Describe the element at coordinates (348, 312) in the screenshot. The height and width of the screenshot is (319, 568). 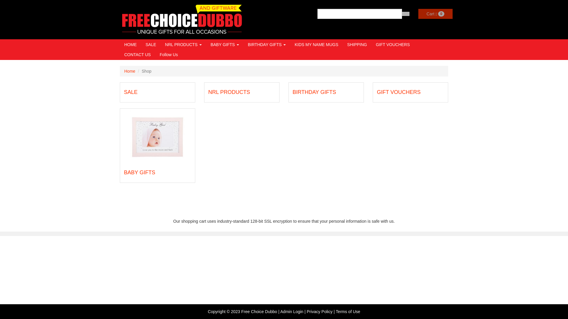
I see `Terms of Use` at that location.